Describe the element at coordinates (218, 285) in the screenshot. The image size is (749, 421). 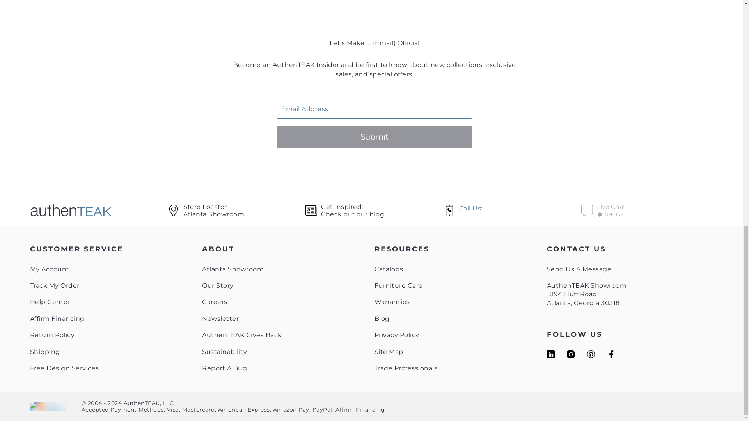
I see `Our Story` at that location.